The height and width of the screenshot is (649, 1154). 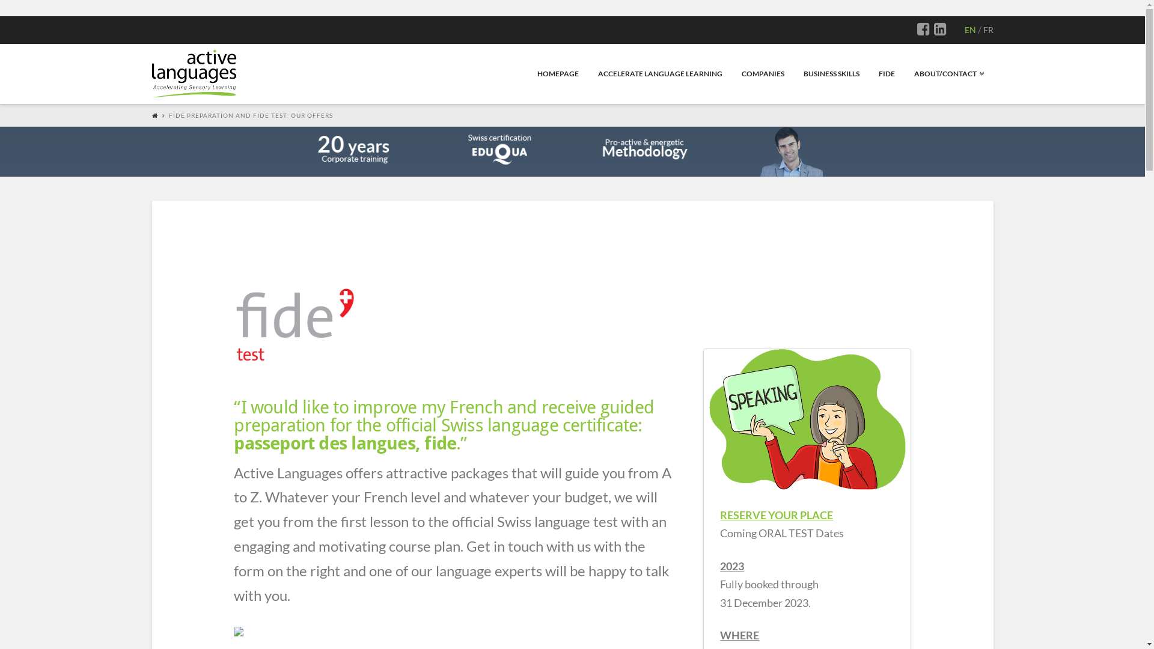 I want to click on ACCELERATE LANGUAGE LEARNING, so click(x=660, y=74).